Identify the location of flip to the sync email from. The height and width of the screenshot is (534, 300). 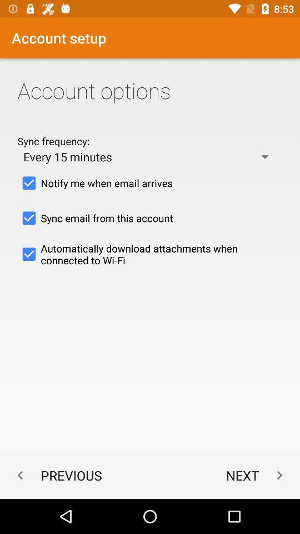
(150, 218).